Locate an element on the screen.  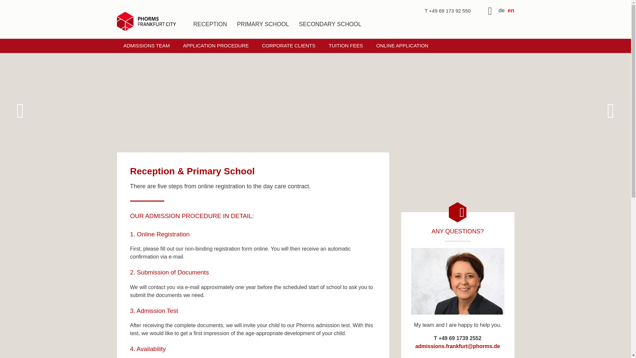
PRIMARY SCHOOL is located at coordinates (263, 29).